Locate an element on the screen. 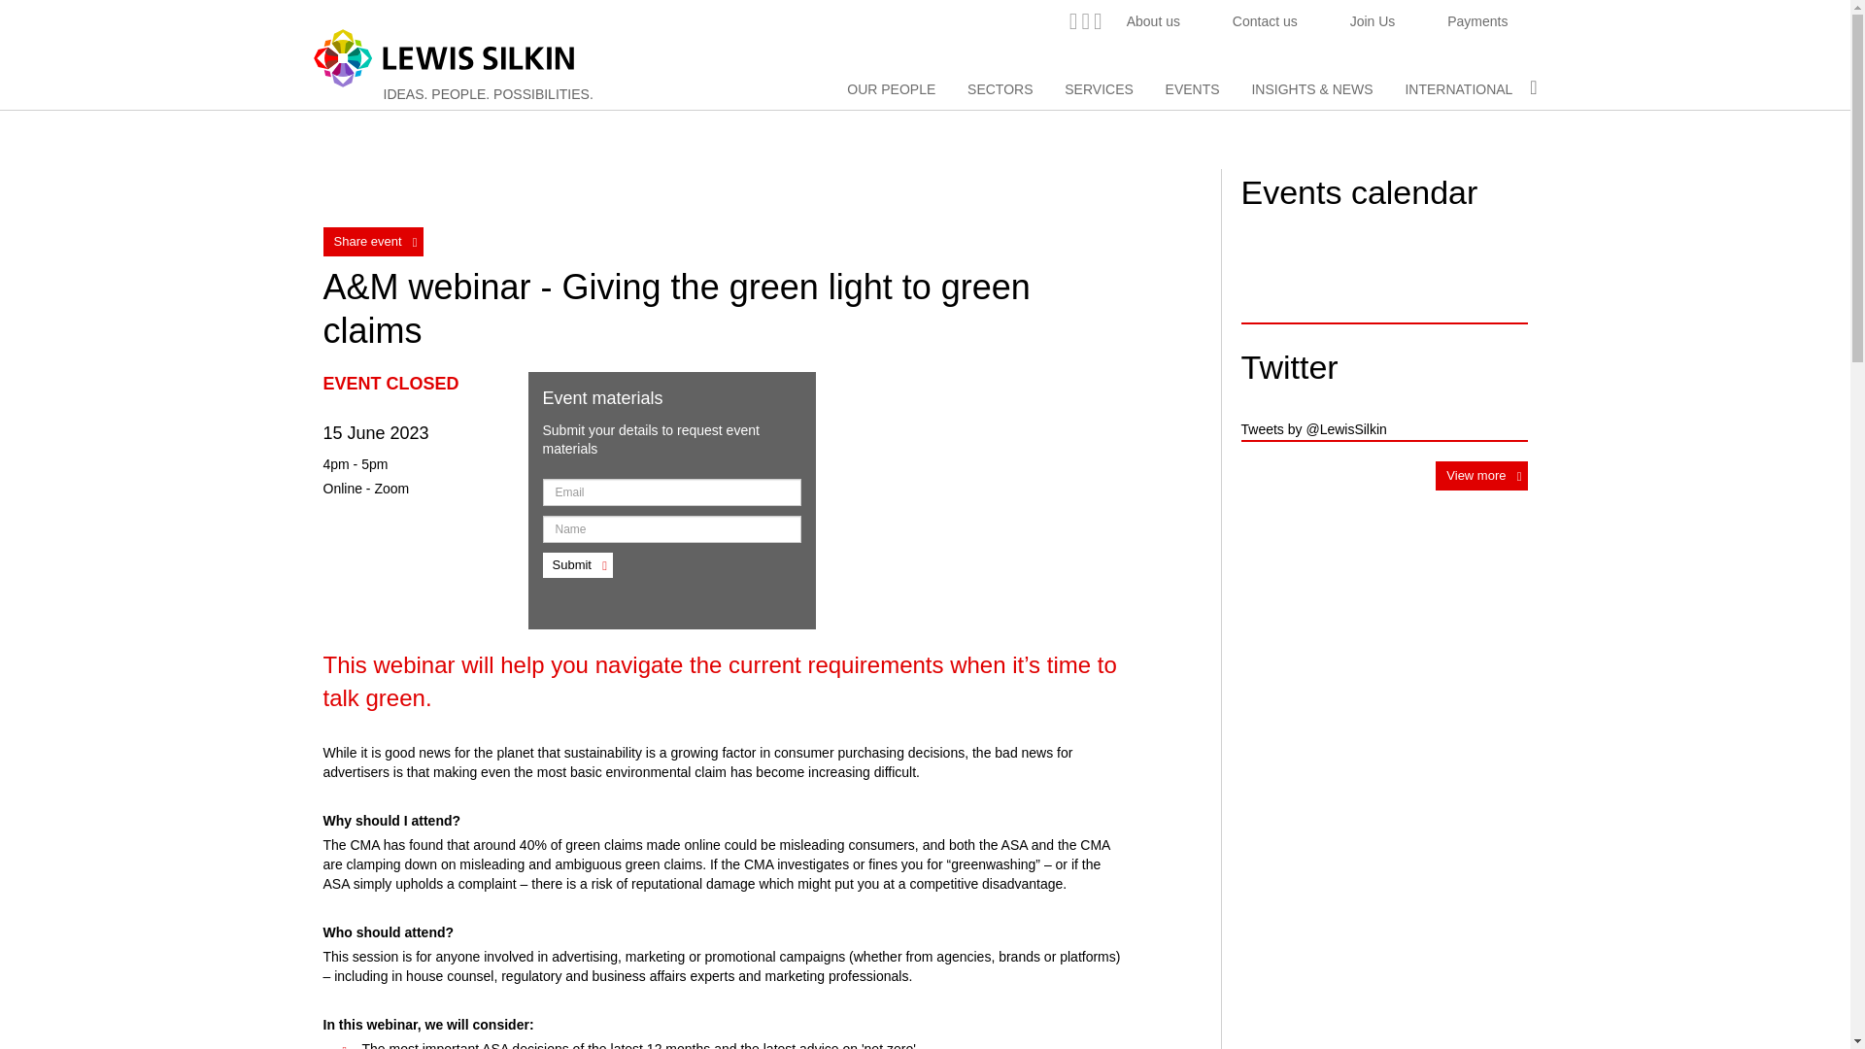  IDEAS. PEOPLE. POSSIBILITIES. is located at coordinates (488, 93).